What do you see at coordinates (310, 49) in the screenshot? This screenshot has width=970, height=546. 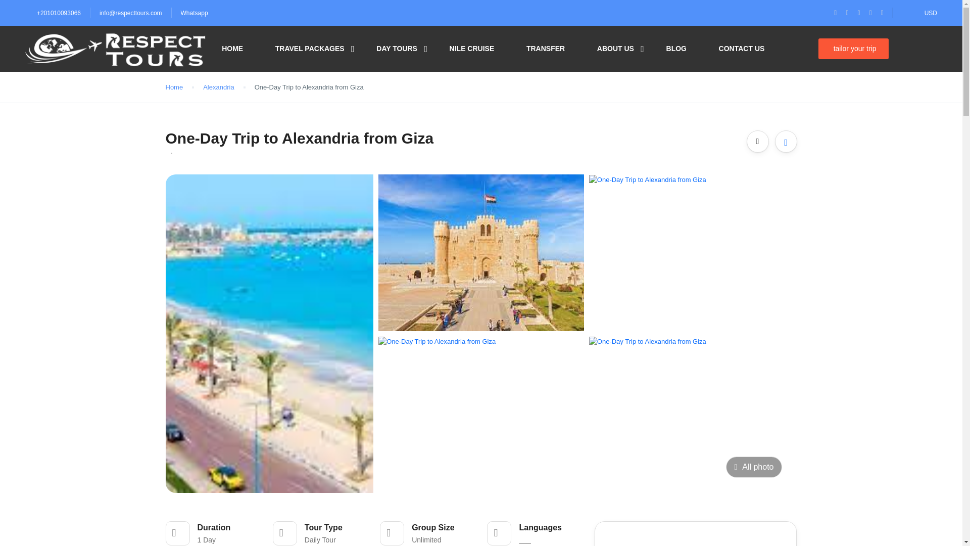 I see `TRAVEL PACKAGES` at bounding box center [310, 49].